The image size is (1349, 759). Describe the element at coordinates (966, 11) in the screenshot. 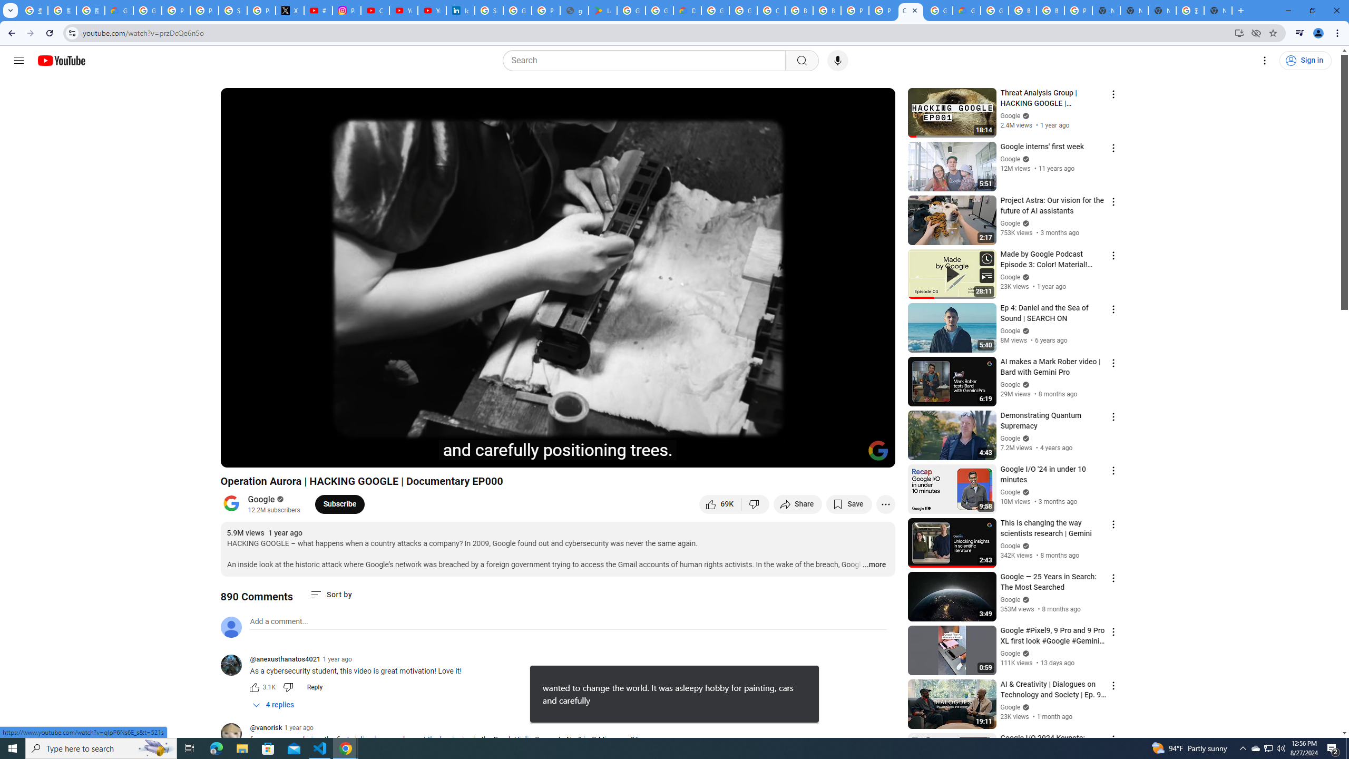

I see `Google Cloud Estimate Summary` at that location.